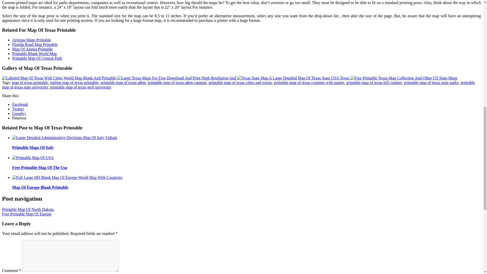 Image resolution: width=487 pixels, height=274 pixels. Describe the element at coordinates (20, 104) in the screenshot. I see `Facebook` at that location.